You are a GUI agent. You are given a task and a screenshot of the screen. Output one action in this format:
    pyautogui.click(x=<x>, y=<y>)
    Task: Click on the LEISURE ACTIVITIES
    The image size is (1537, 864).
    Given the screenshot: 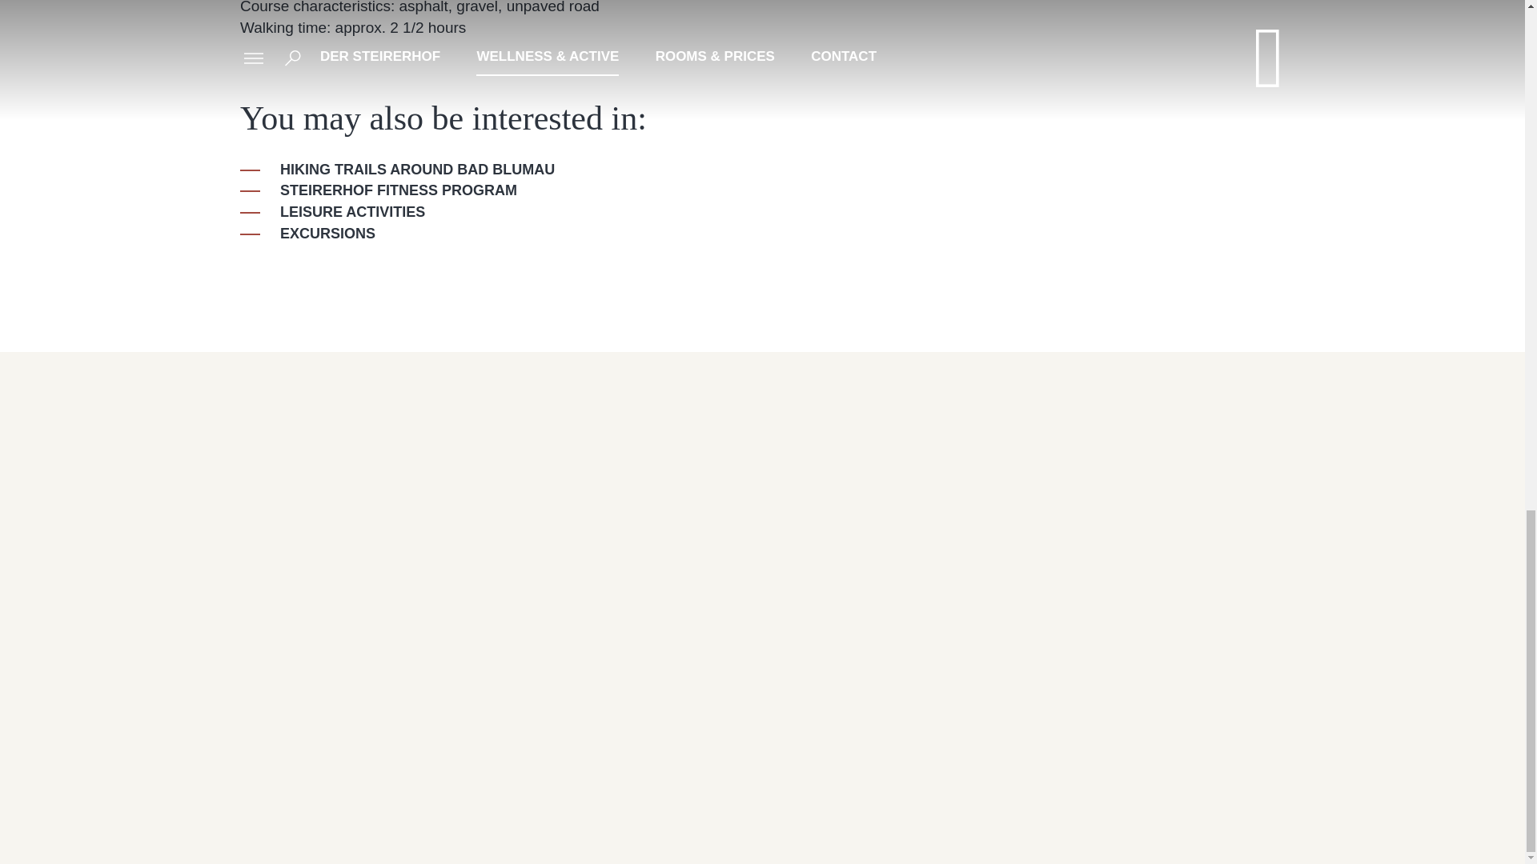 What is the action you would take?
    pyautogui.click(x=332, y=211)
    